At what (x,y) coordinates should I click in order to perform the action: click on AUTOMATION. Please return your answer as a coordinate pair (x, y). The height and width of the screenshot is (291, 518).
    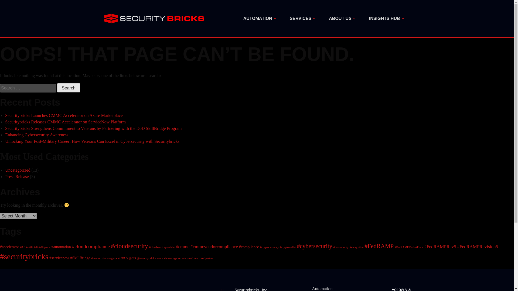
    Looking at the image, I should click on (260, 18).